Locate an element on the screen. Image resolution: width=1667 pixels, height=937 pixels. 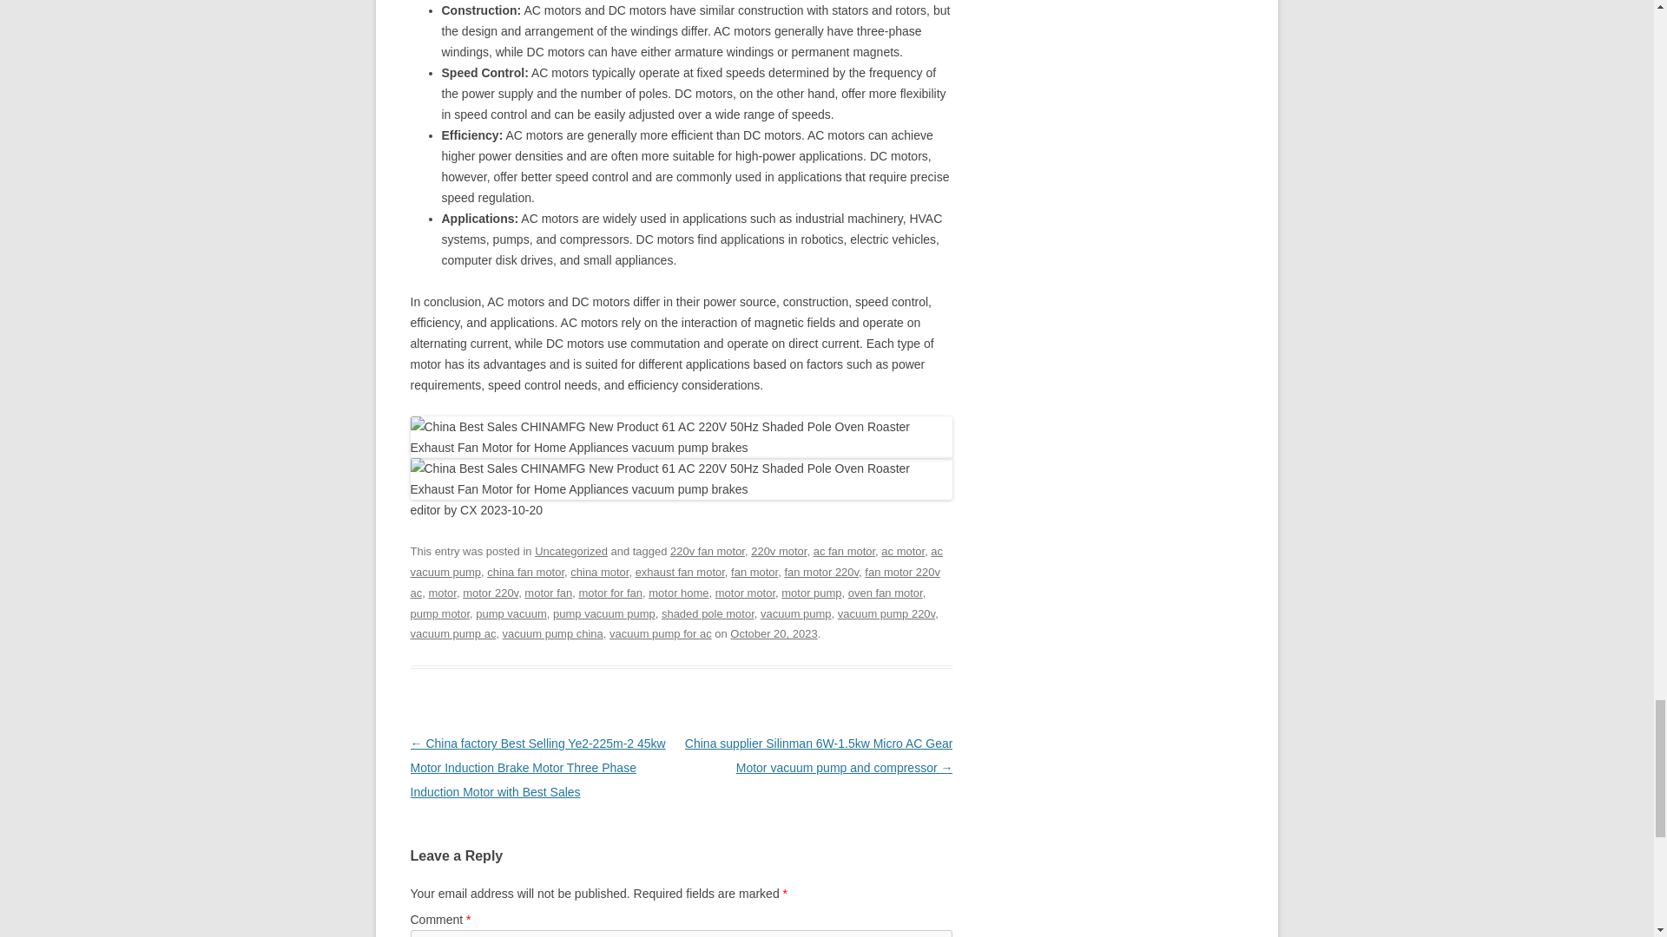
china fan motor is located at coordinates (525, 573).